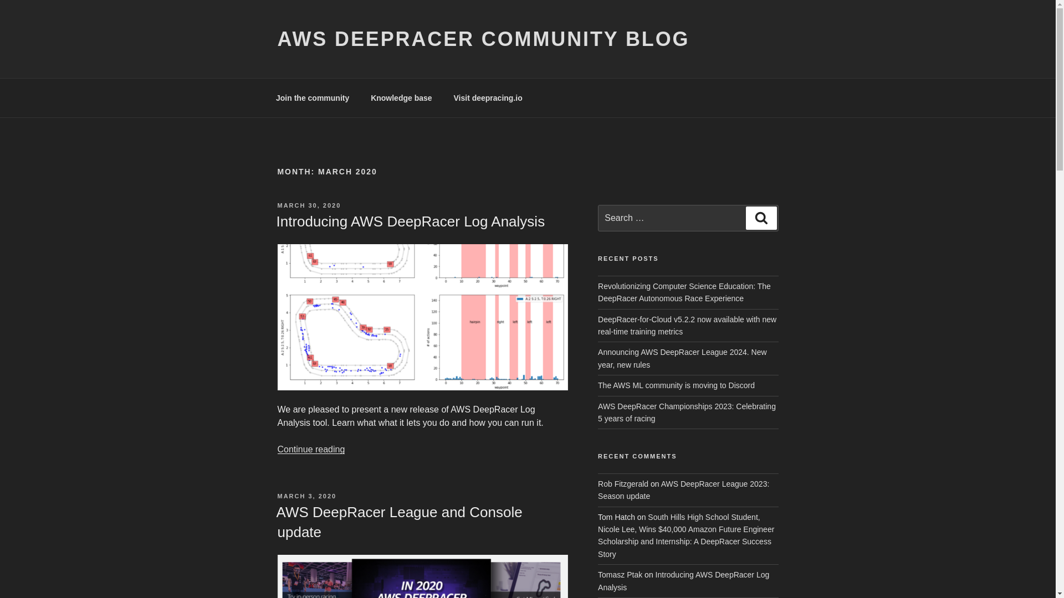 The width and height of the screenshot is (1064, 598). What do you see at coordinates (676, 385) in the screenshot?
I see `The AWS ML community is moving to Discord` at bounding box center [676, 385].